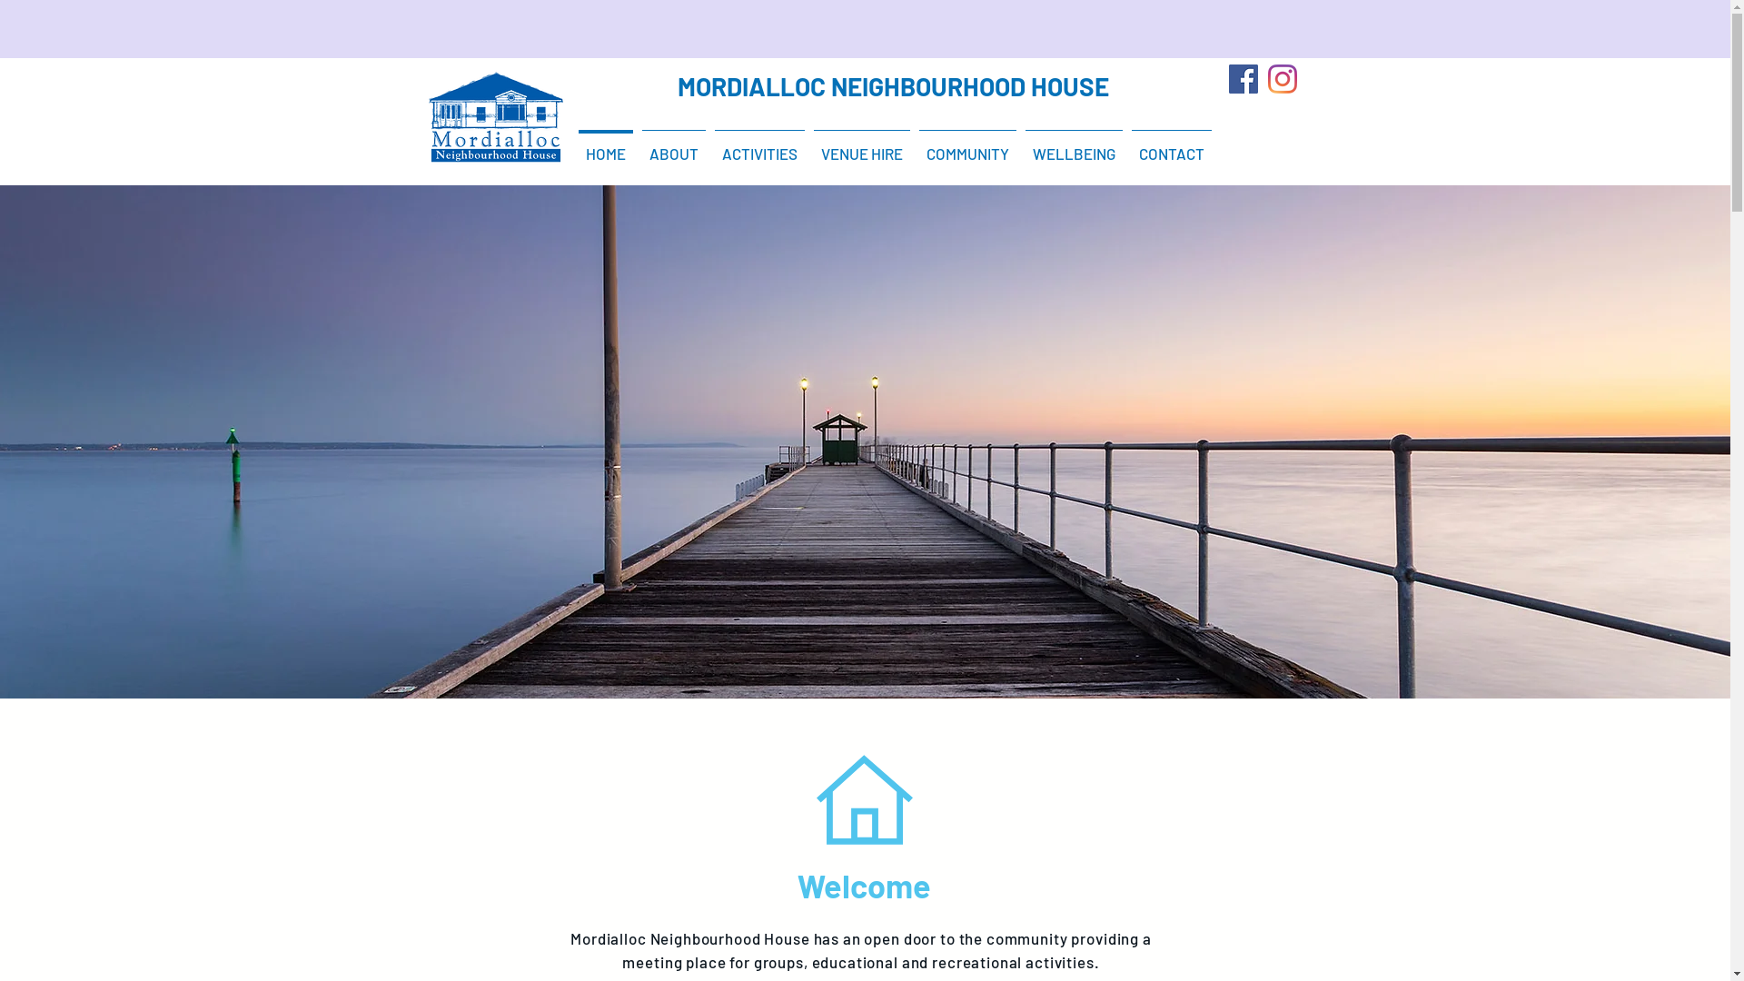 The image size is (1744, 981). I want to click on VENUE HIRE, so click(862, 145).